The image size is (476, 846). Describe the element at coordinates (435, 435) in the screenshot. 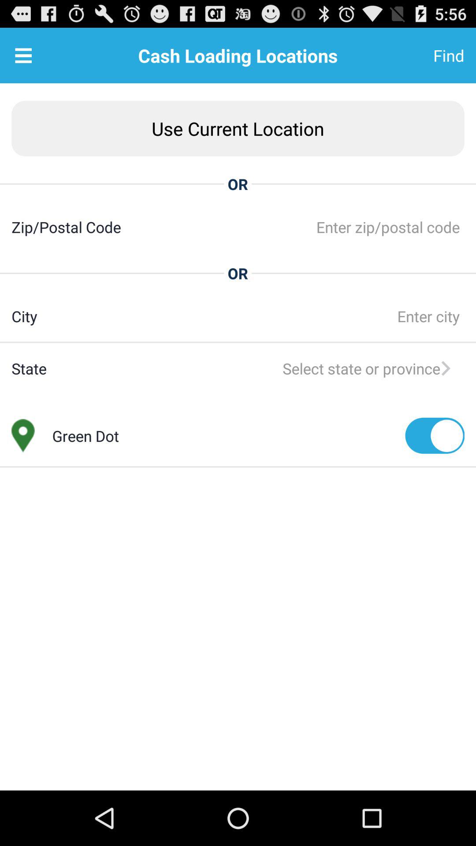

I see `open icon next to the green dot app` at that location.